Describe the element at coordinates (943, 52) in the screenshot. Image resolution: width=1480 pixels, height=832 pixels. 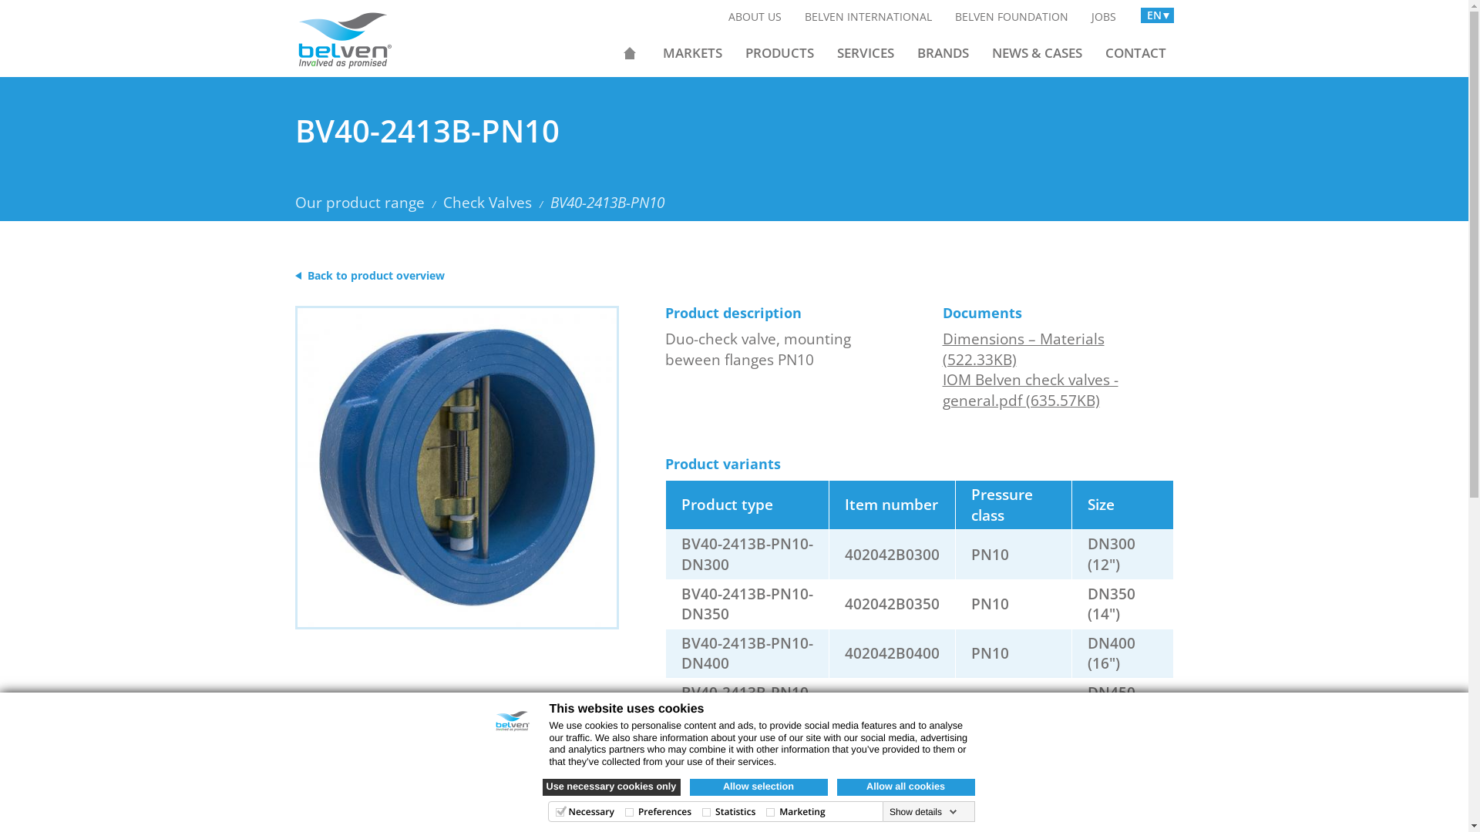
I see `BRANDS` at that location.